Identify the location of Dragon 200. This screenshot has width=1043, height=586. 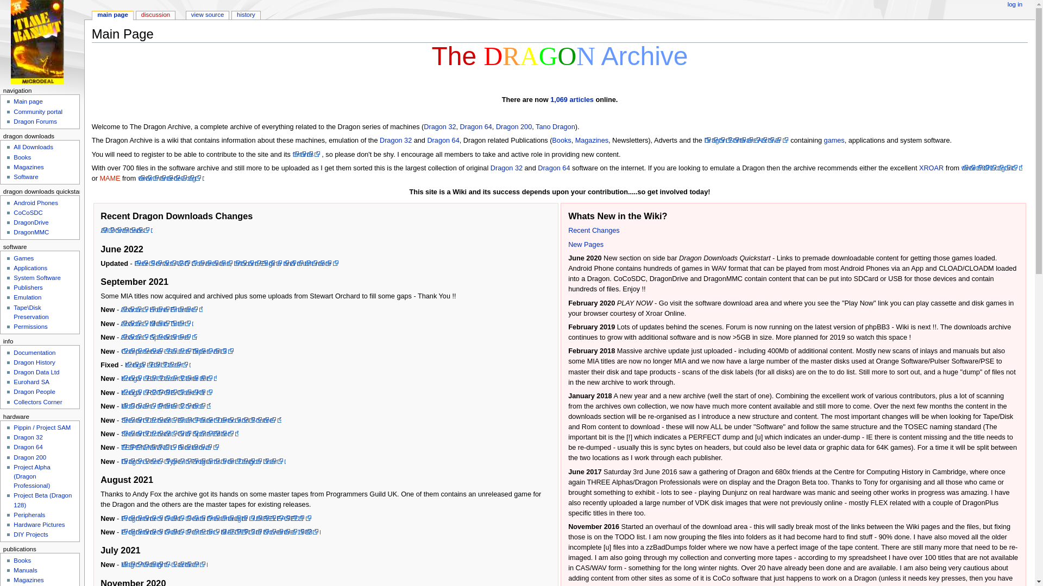
(514, 126).